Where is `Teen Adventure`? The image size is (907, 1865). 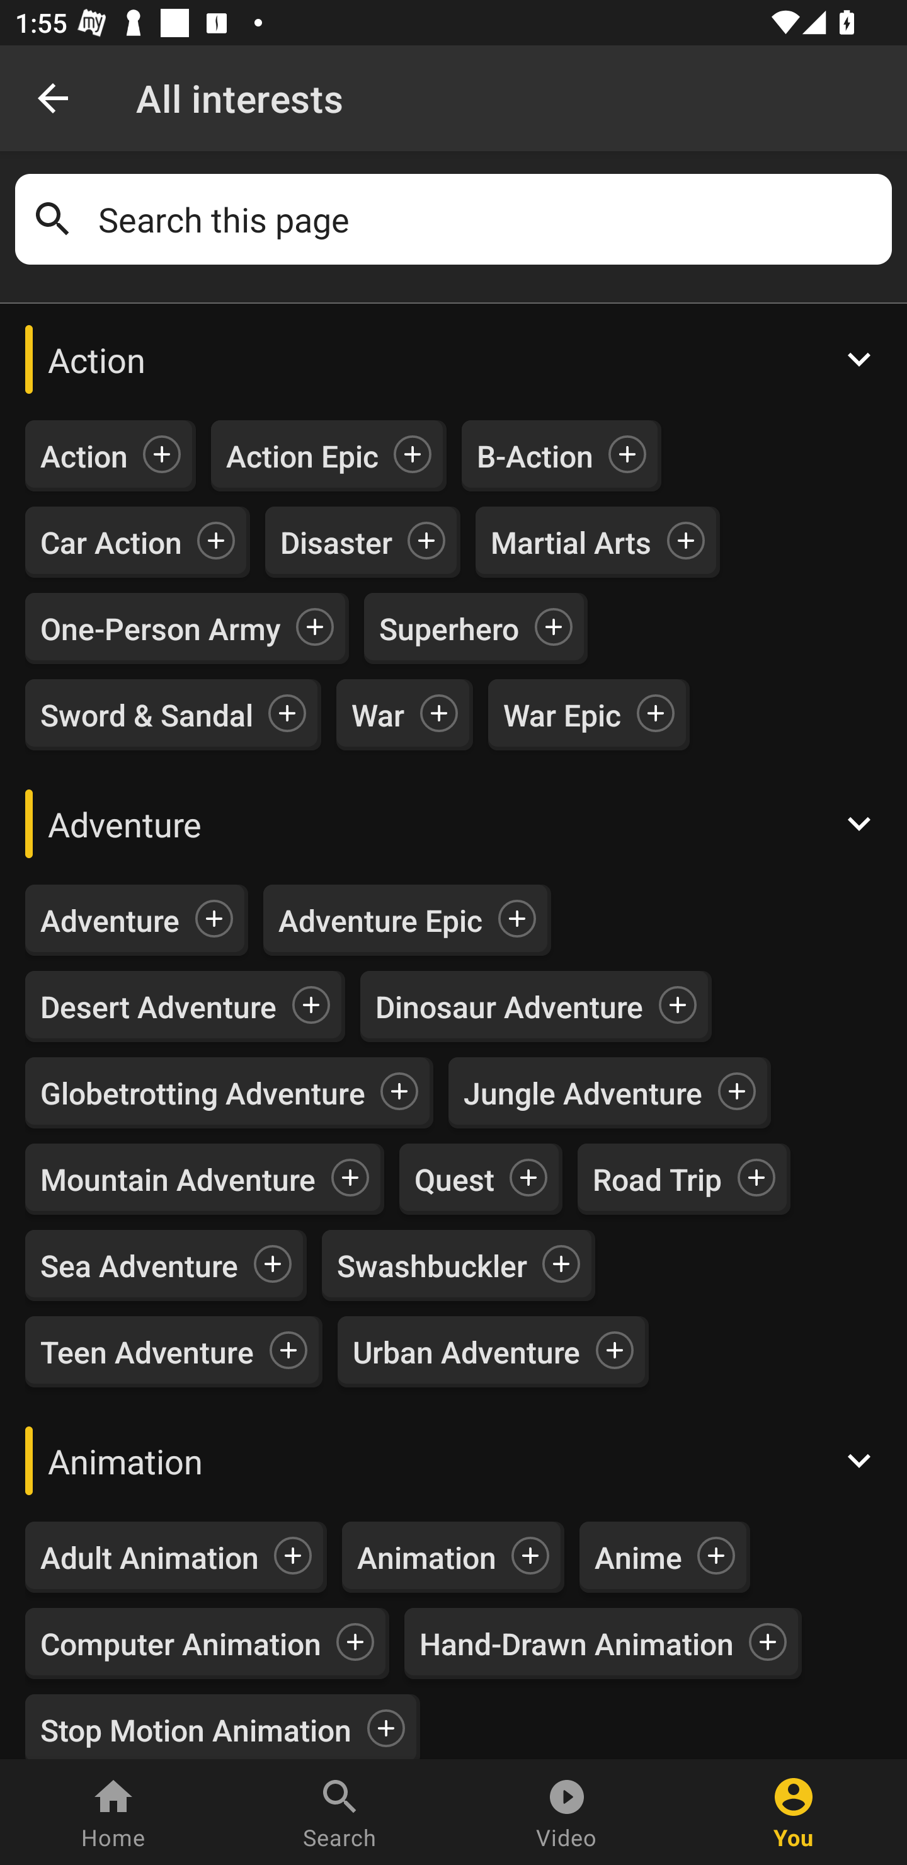
Teen Adventure is located at coordinates (147, 1352).